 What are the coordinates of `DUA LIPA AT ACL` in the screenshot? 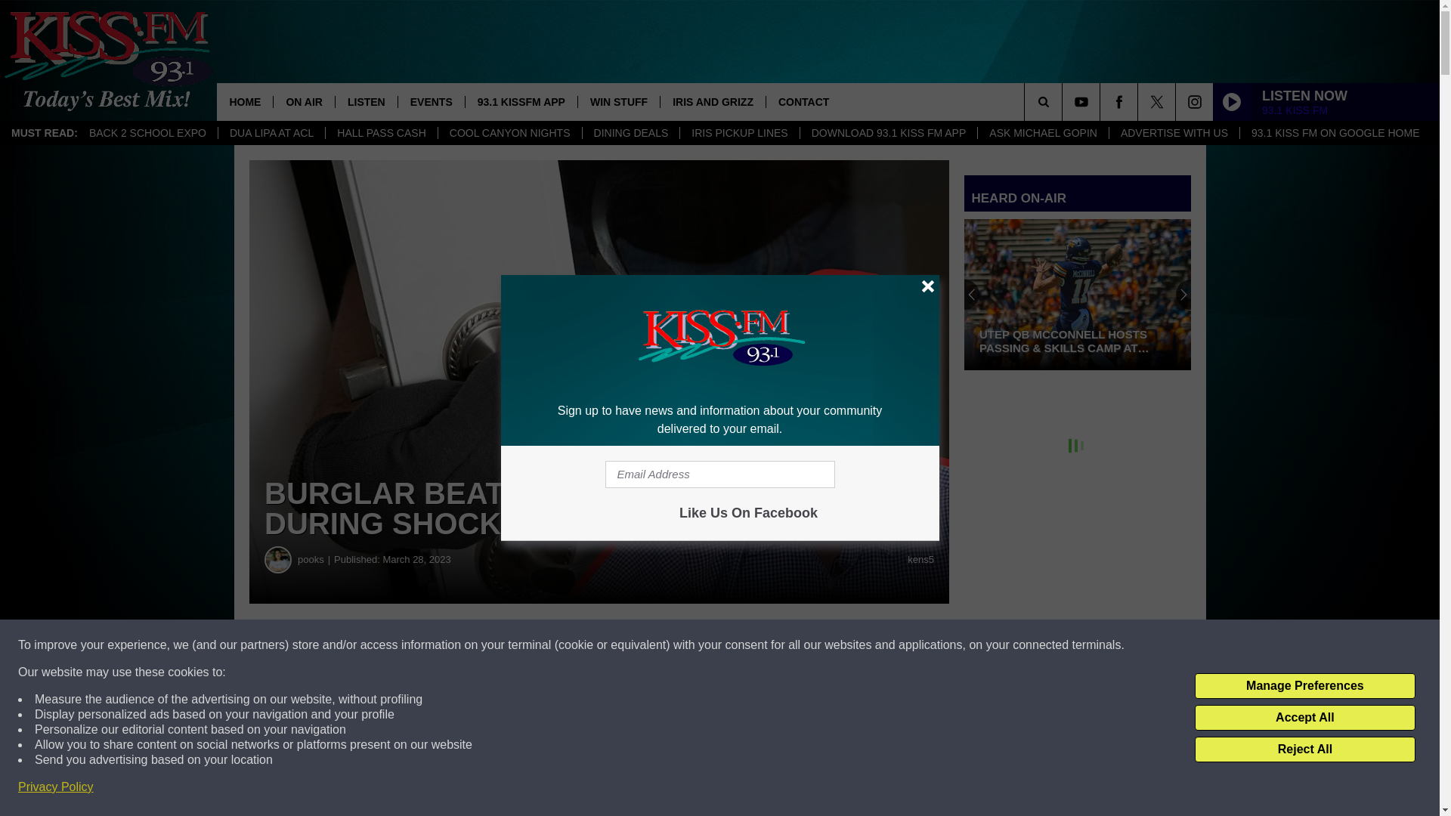 It's located at (271, 133).